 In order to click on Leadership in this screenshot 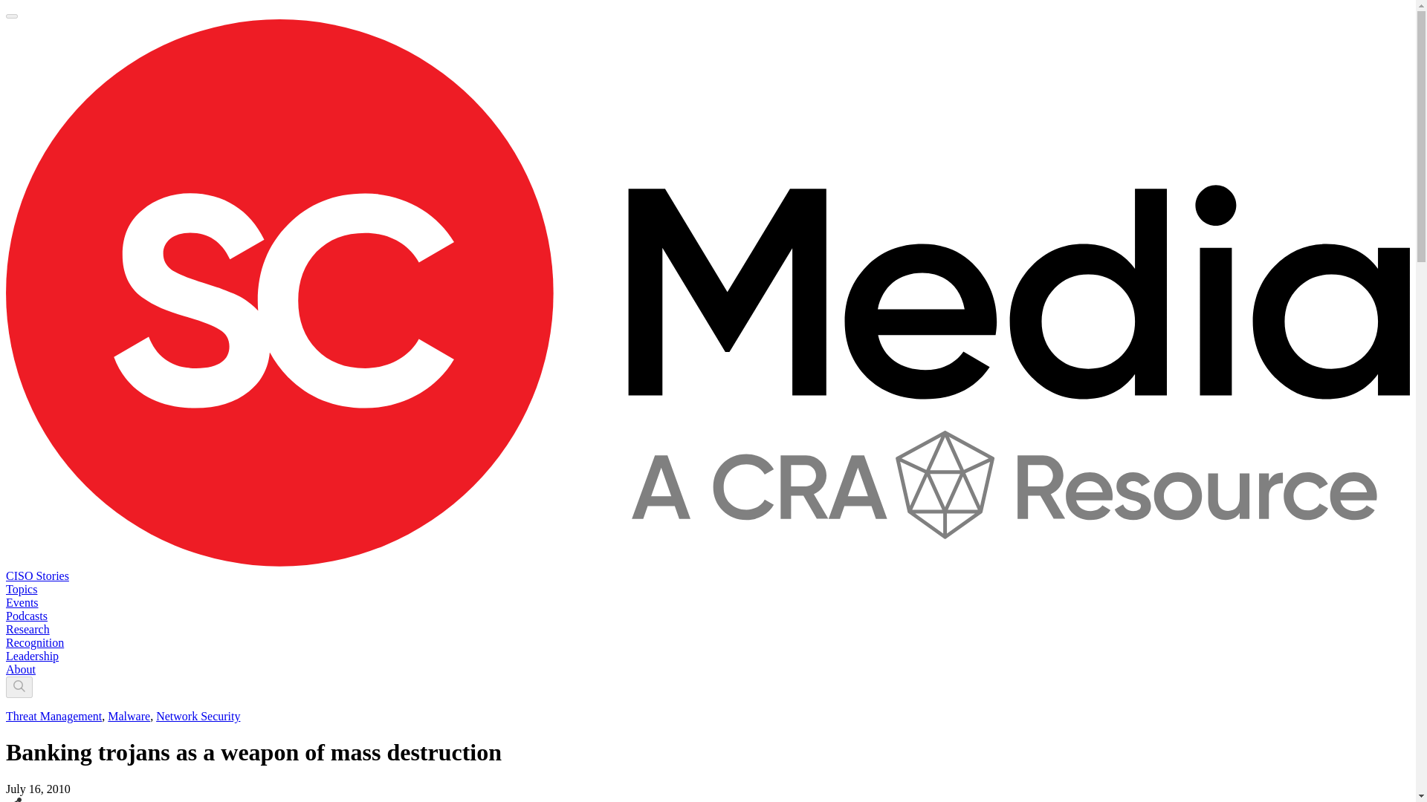, I will do `click(31, 656)`.